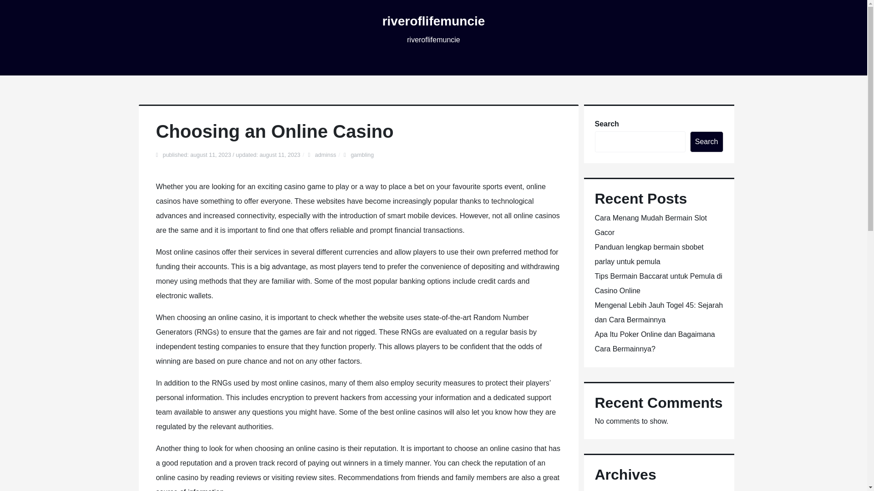 This screenshot has width=874, height=491. I want to click on riveroflifemuncie, so click(433, 21).